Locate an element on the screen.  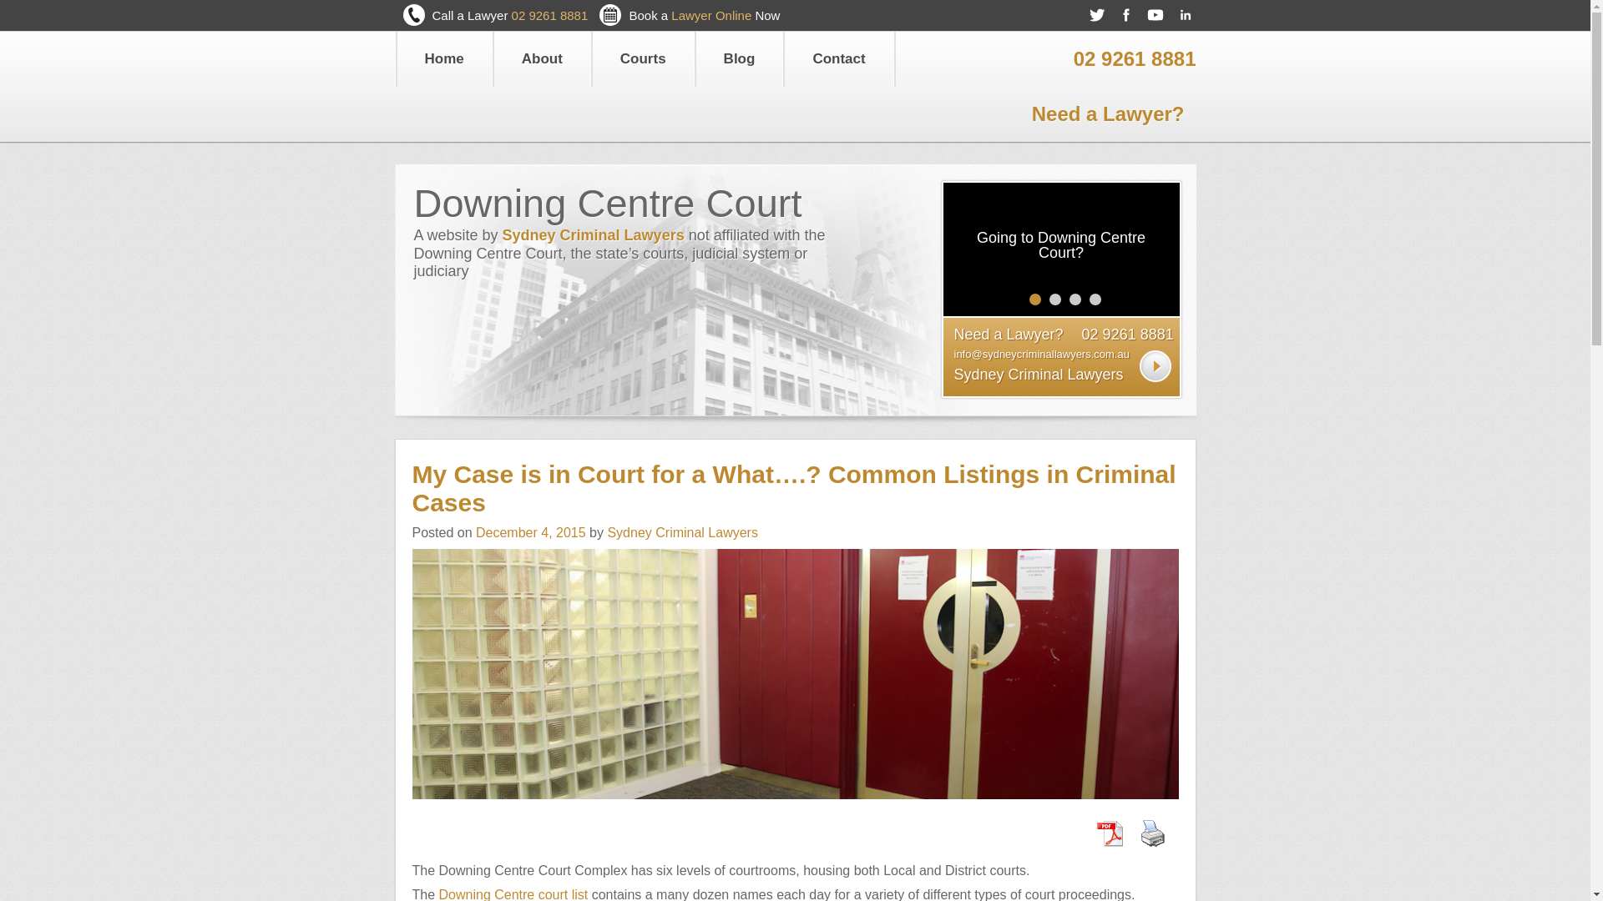
Home is located at coordinates (444, 58).